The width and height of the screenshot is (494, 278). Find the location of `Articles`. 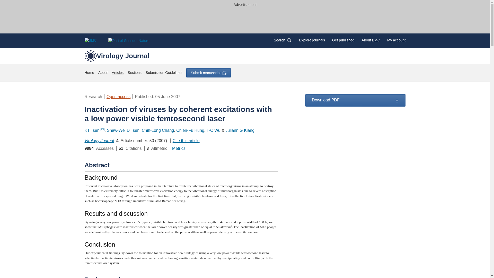

Articles is located at coordinates (117, 73).